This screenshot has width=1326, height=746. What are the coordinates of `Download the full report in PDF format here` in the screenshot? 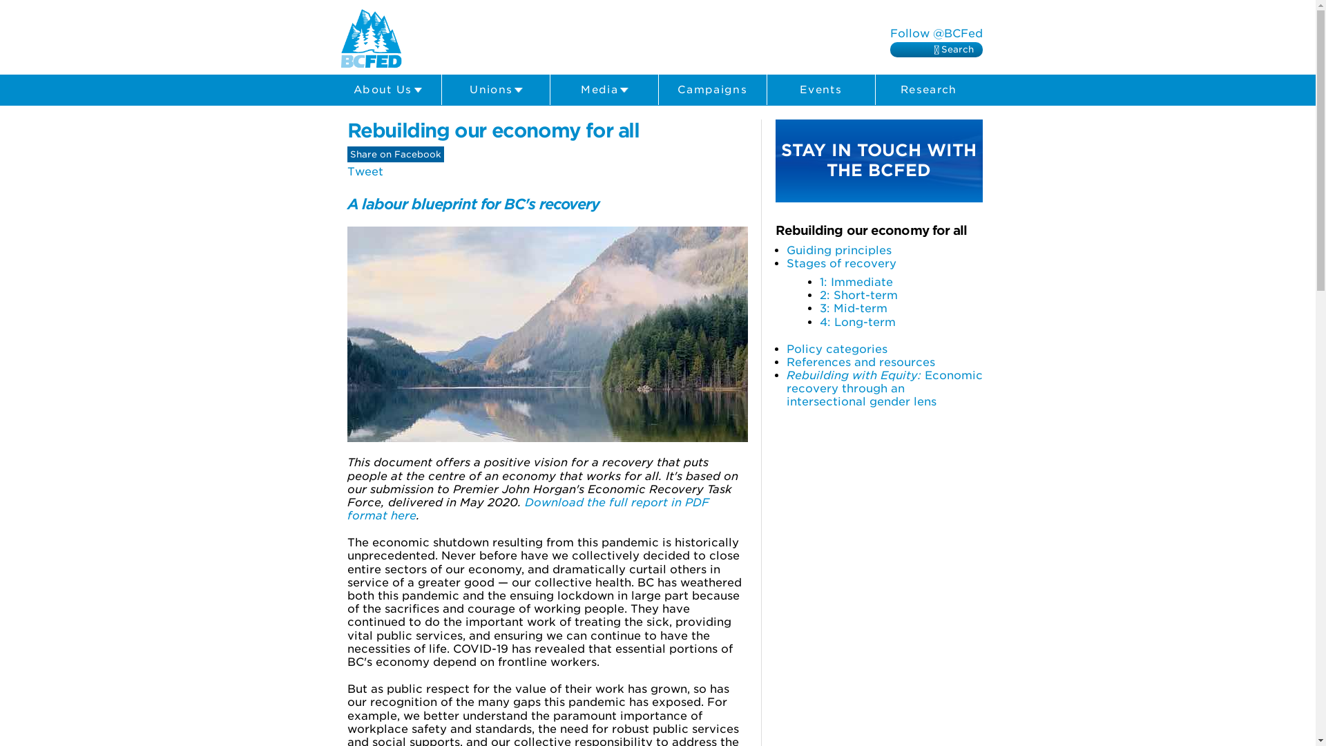 It's located at (528, 509).